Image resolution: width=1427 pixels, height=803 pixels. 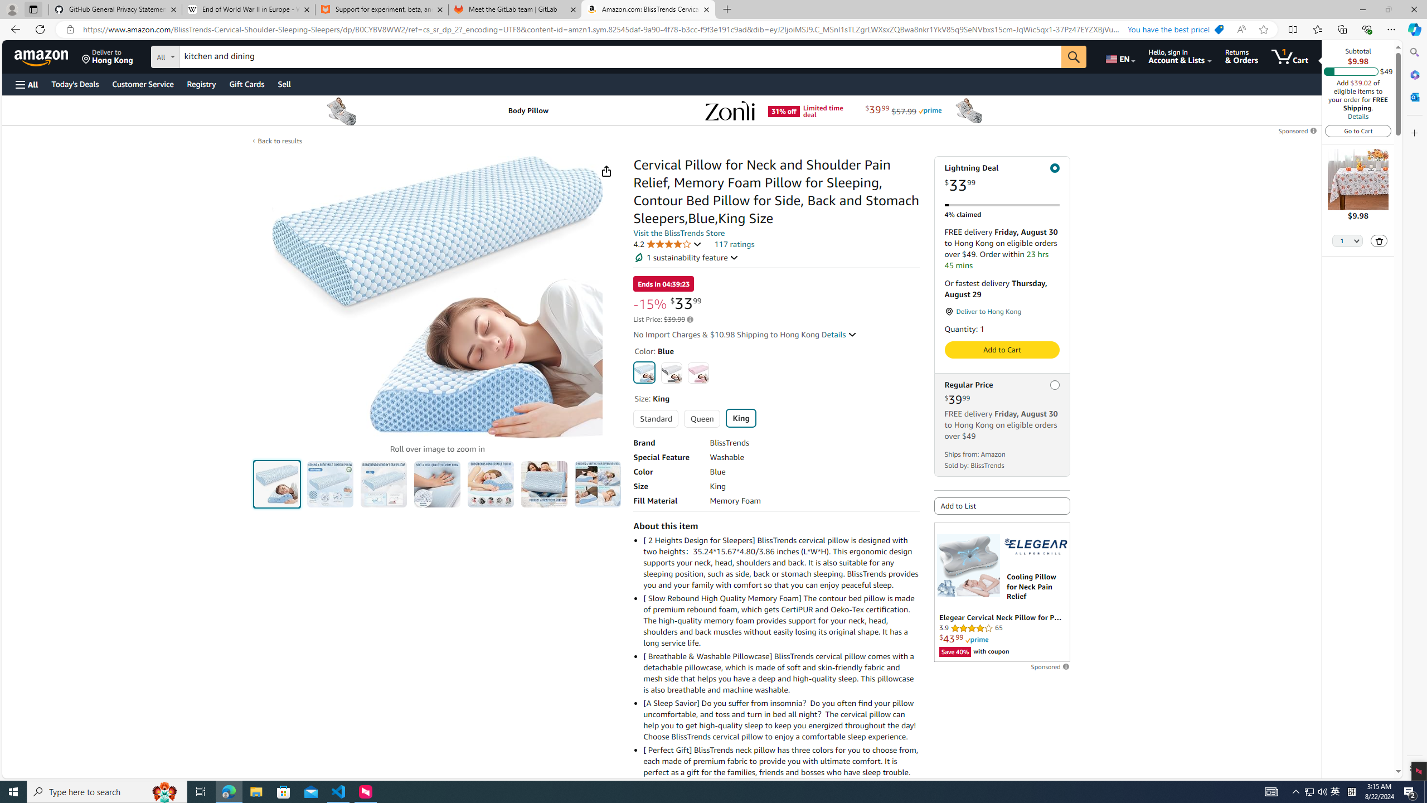 I want to click on Grey, so click(x=671, y=373).